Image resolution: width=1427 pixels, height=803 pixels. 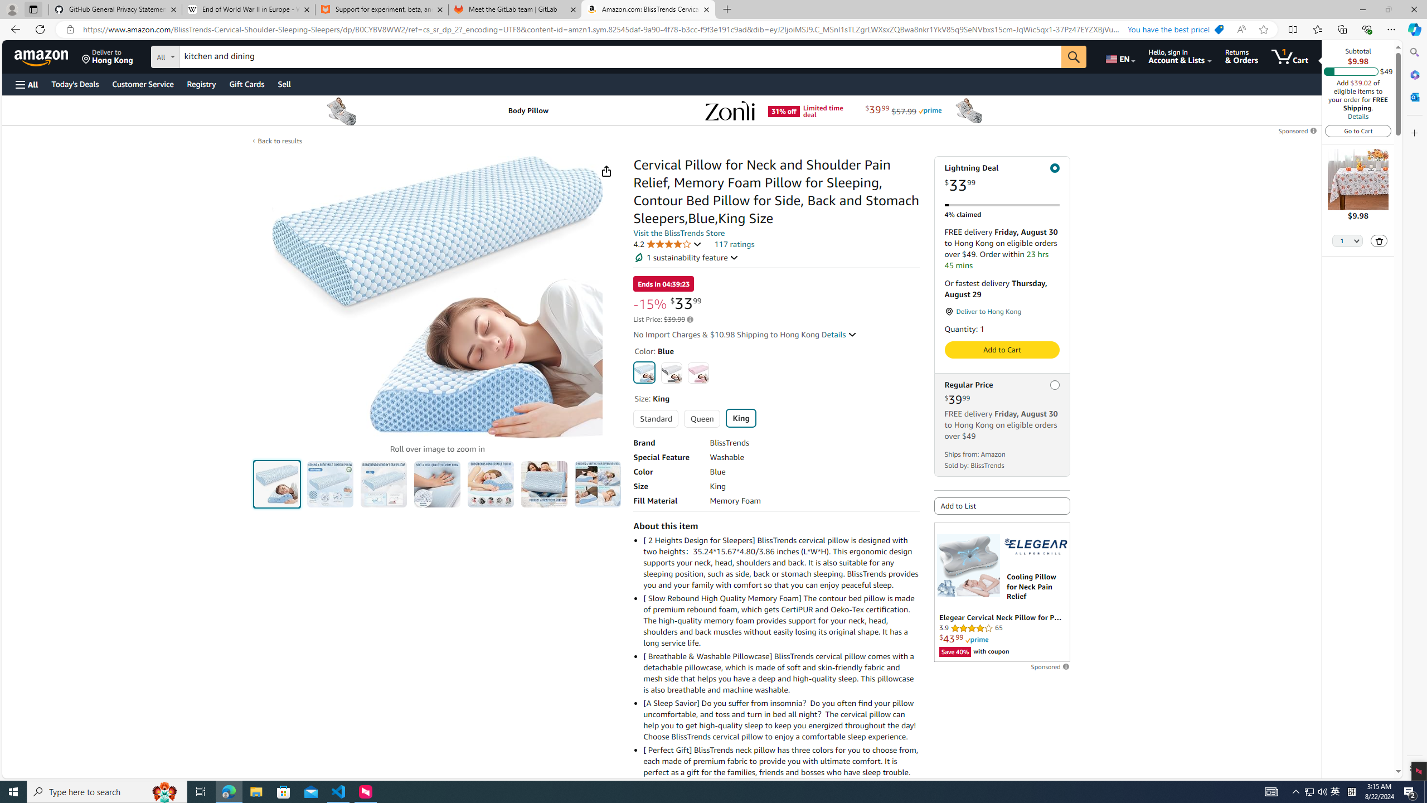 I want to click on Grey, so click(x=671, y=373).